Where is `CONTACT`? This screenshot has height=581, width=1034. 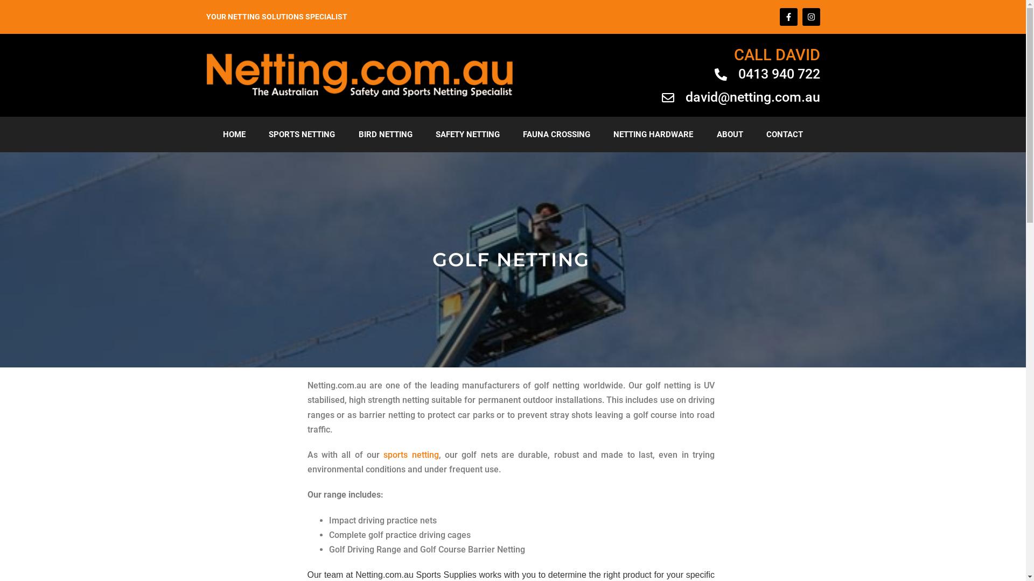
CONTACT is located at coordinates (784, 134).